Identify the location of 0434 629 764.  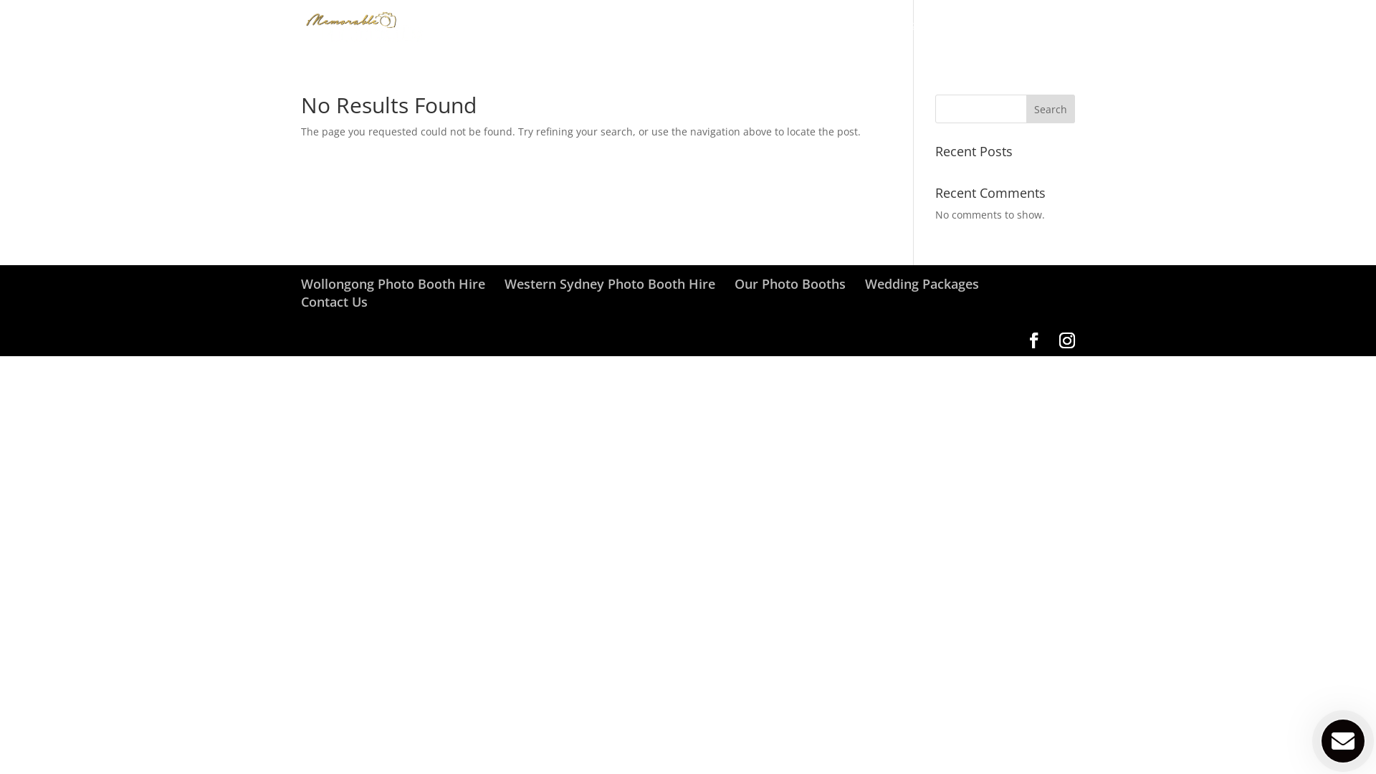
(1037, 37).